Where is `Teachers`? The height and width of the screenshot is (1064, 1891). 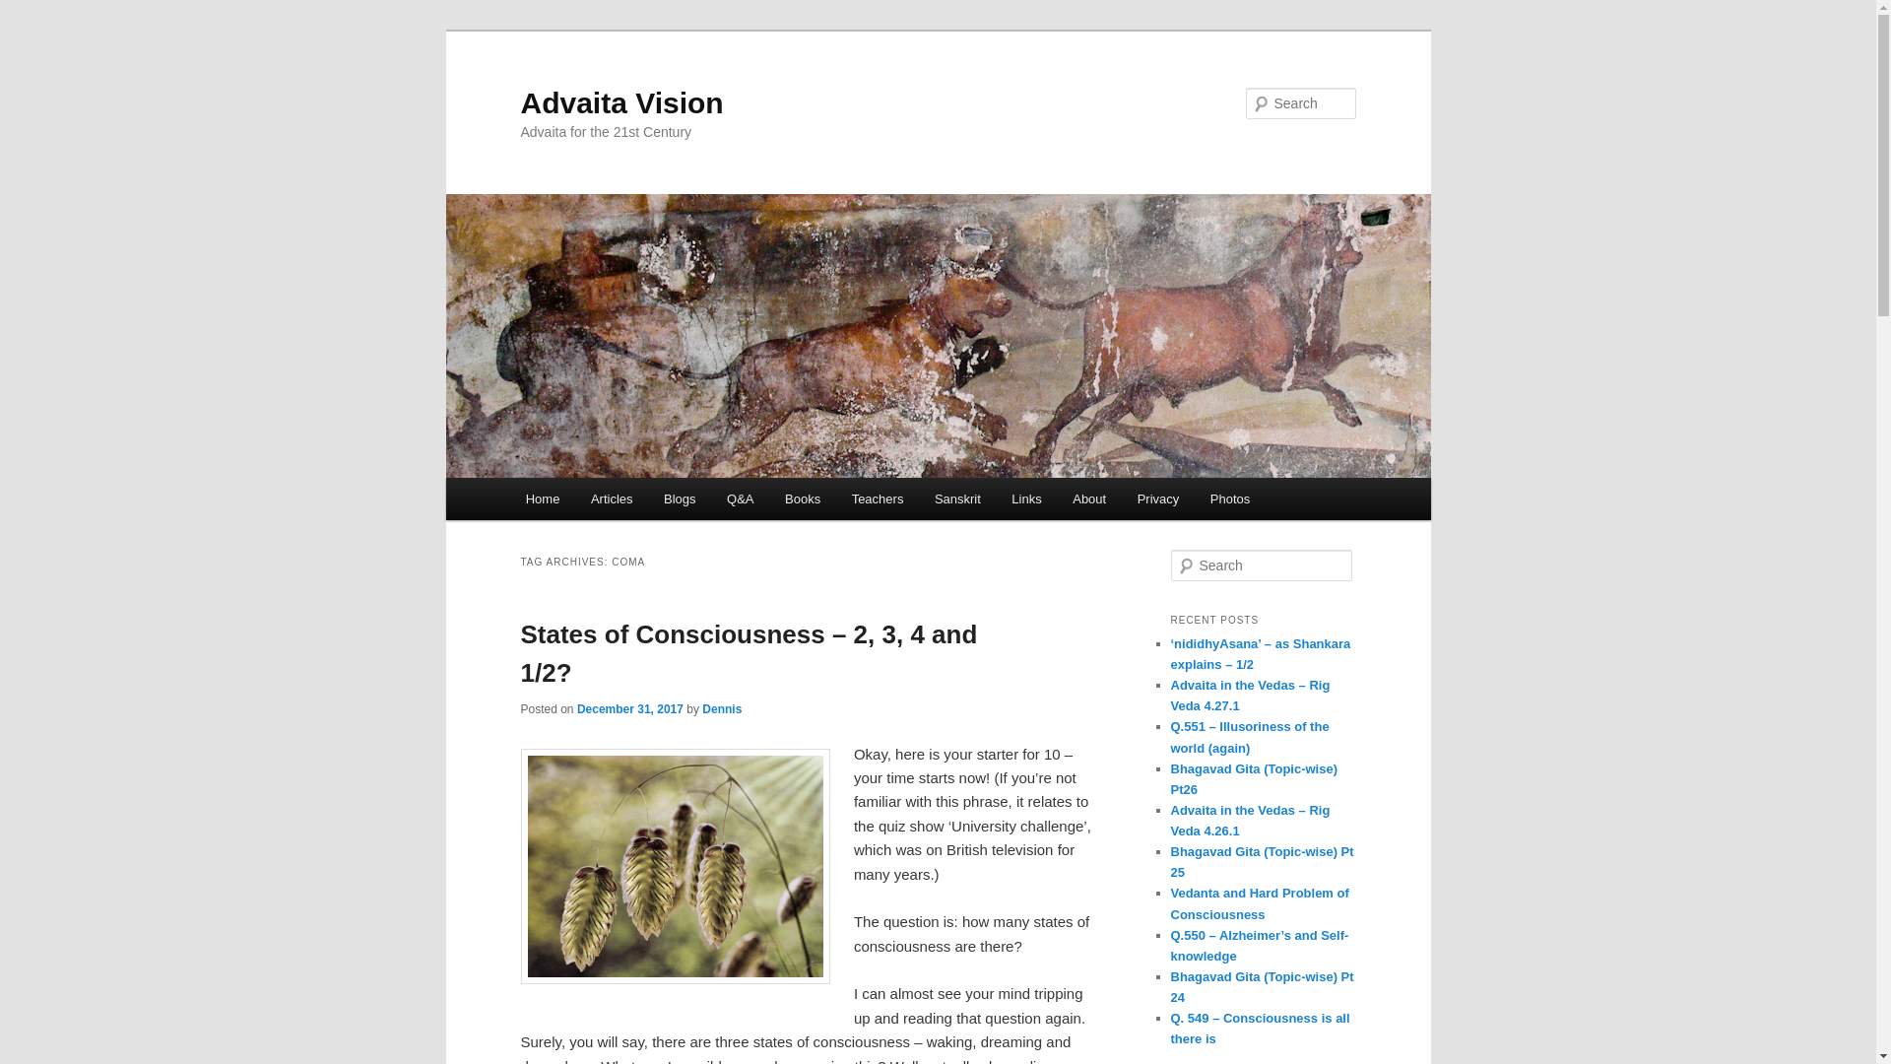 Teachers is located at coordinates (877, 499).